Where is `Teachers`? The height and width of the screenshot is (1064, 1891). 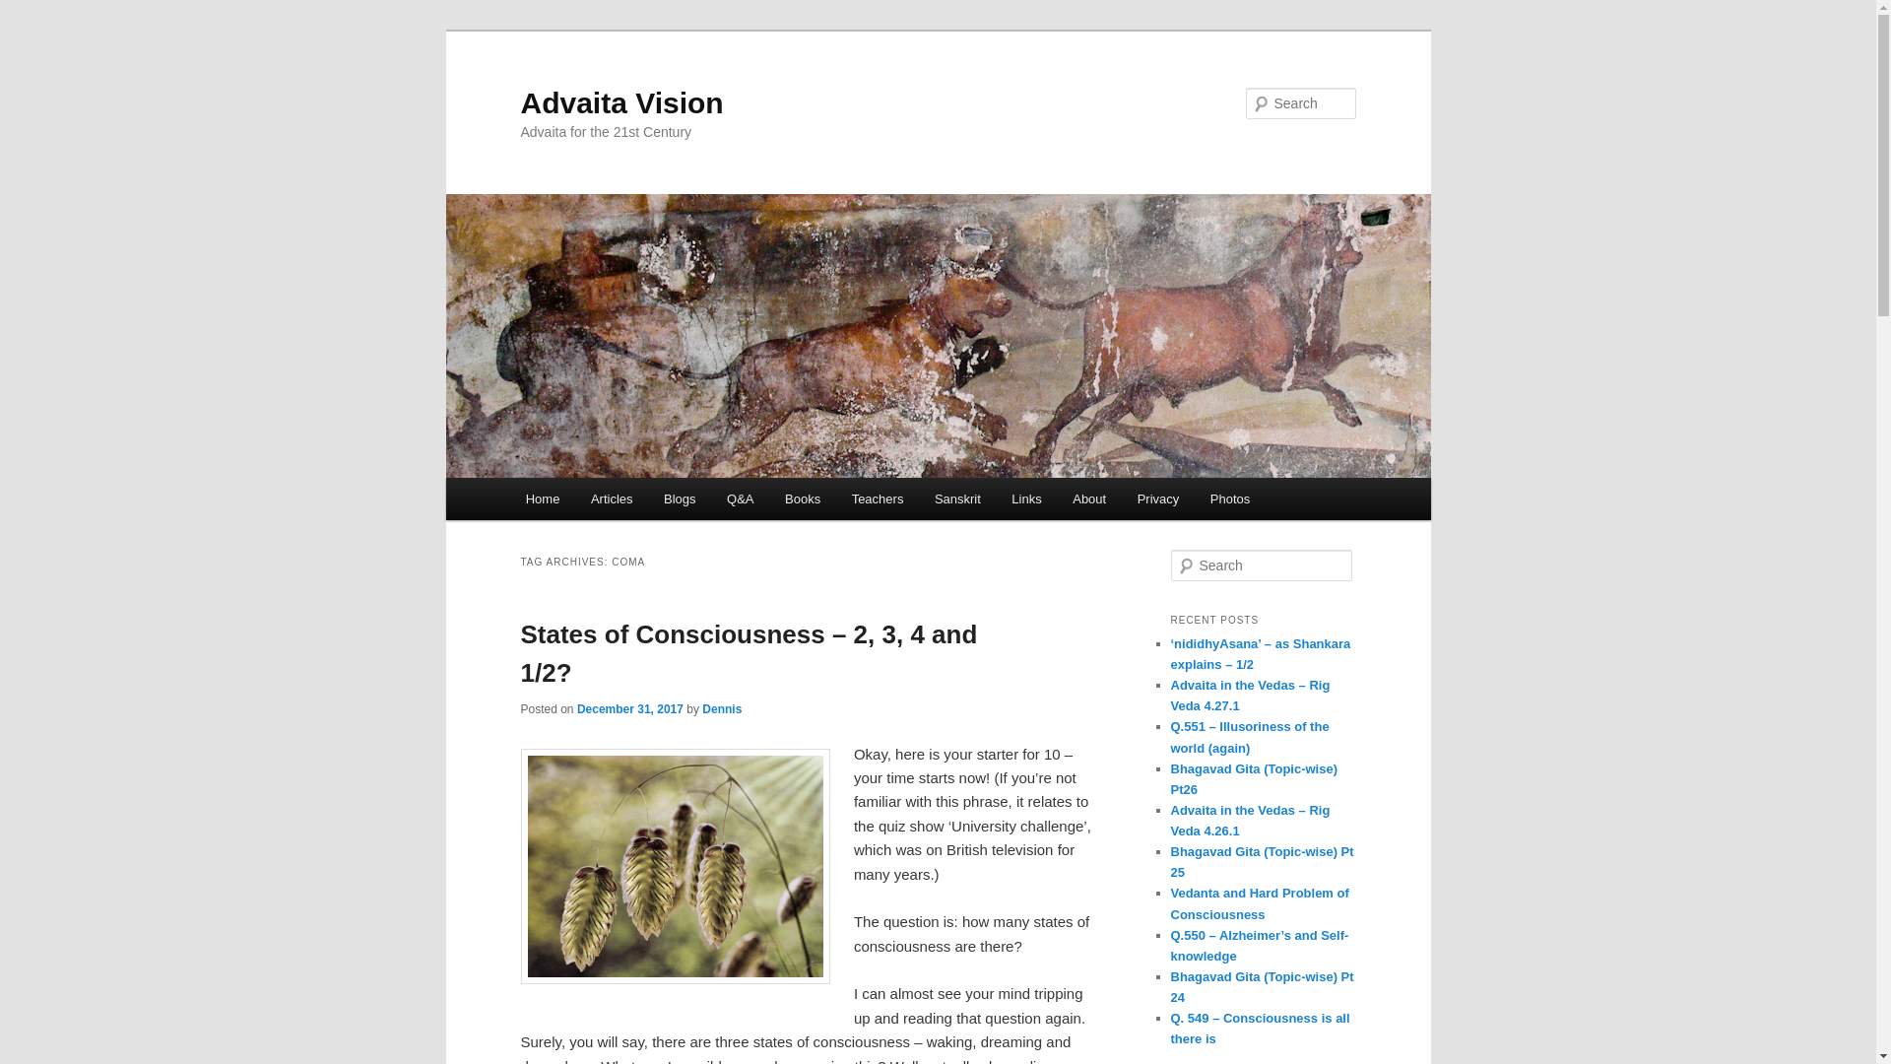 Teachers is located at coordinates (877, 499).